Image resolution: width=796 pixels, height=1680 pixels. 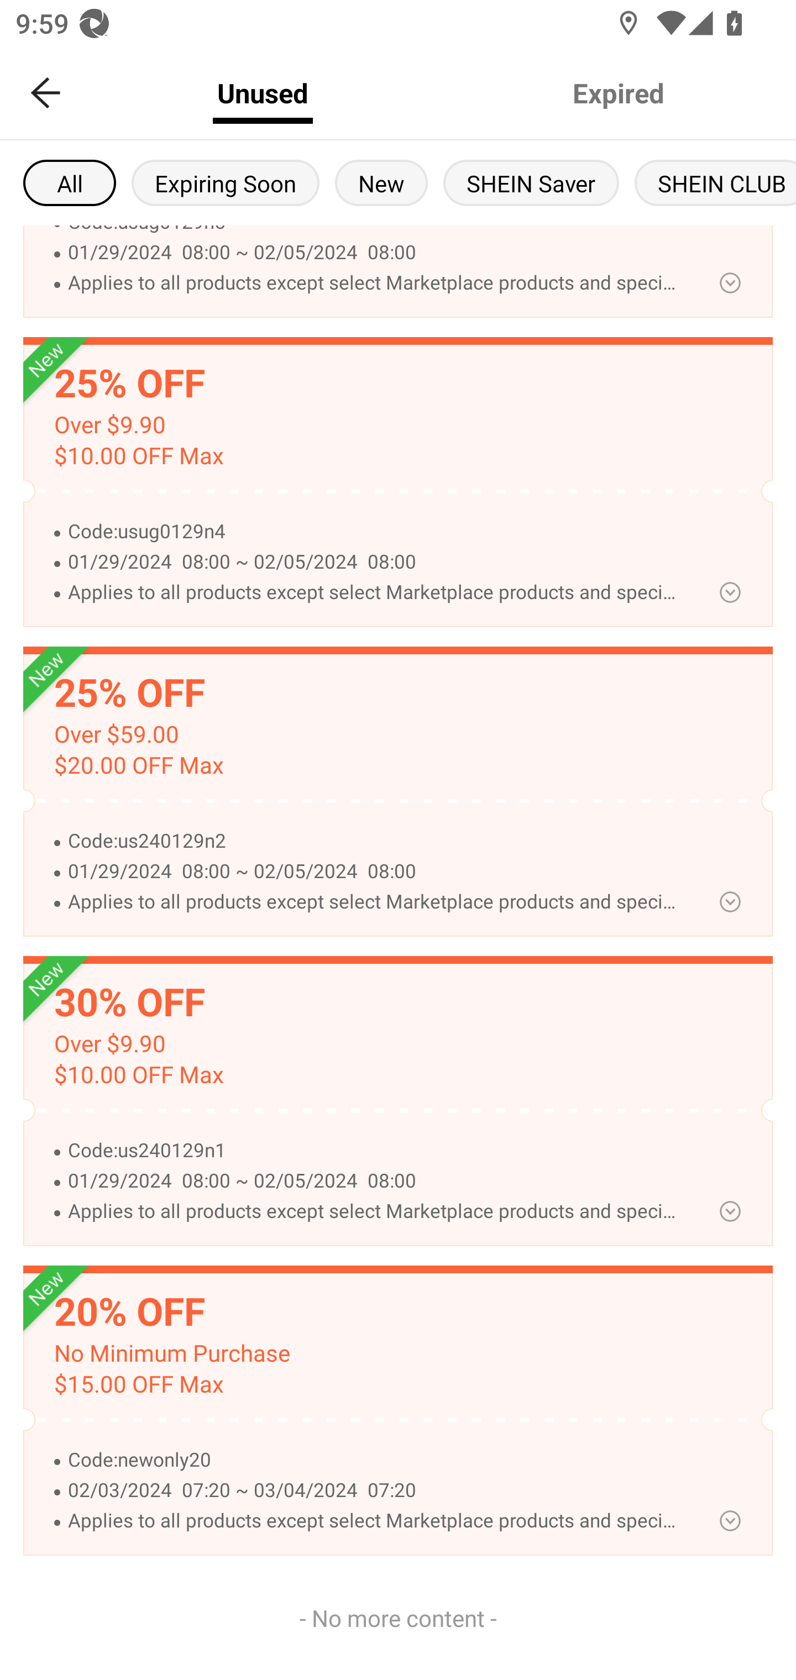 What do you see at coordinates (730, 1211) in the screenshot?
I see `Pack up` at bounding box center [730, 1211].